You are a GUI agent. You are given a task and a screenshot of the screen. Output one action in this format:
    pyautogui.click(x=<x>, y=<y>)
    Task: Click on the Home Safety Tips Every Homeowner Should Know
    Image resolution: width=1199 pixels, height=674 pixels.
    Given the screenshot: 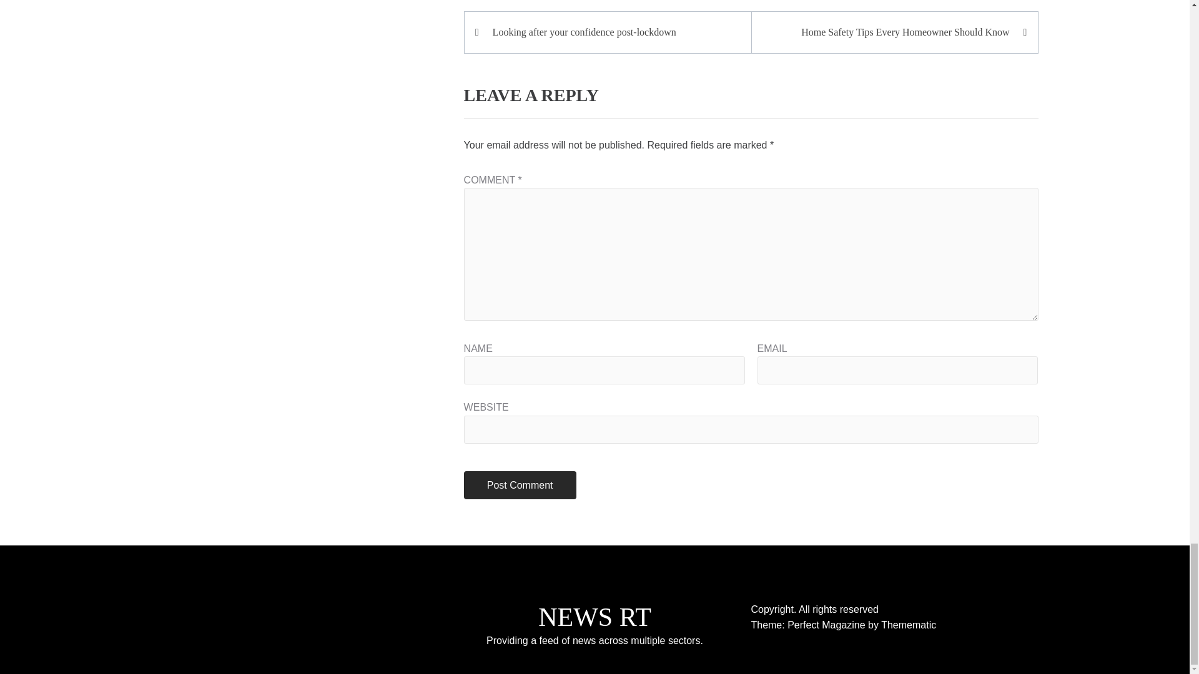 What is the action you would take?
    pyautogui.click(x=888, y=32)
    